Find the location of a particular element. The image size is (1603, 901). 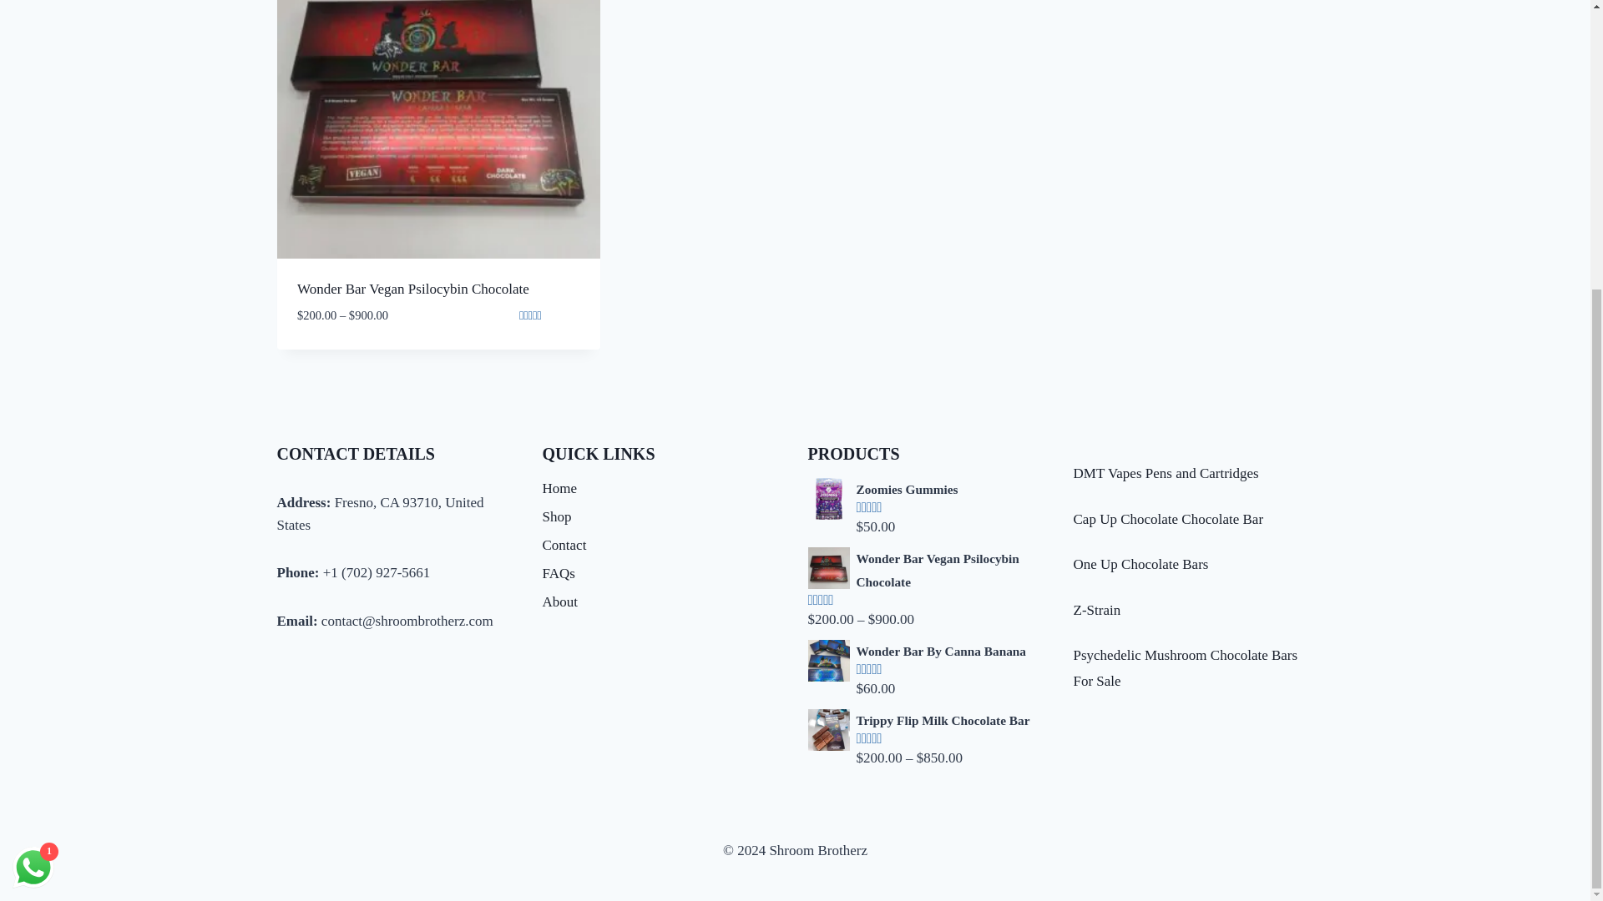

DMT Vapes Pens and Cartridges is located at coordinates (1166, 473).